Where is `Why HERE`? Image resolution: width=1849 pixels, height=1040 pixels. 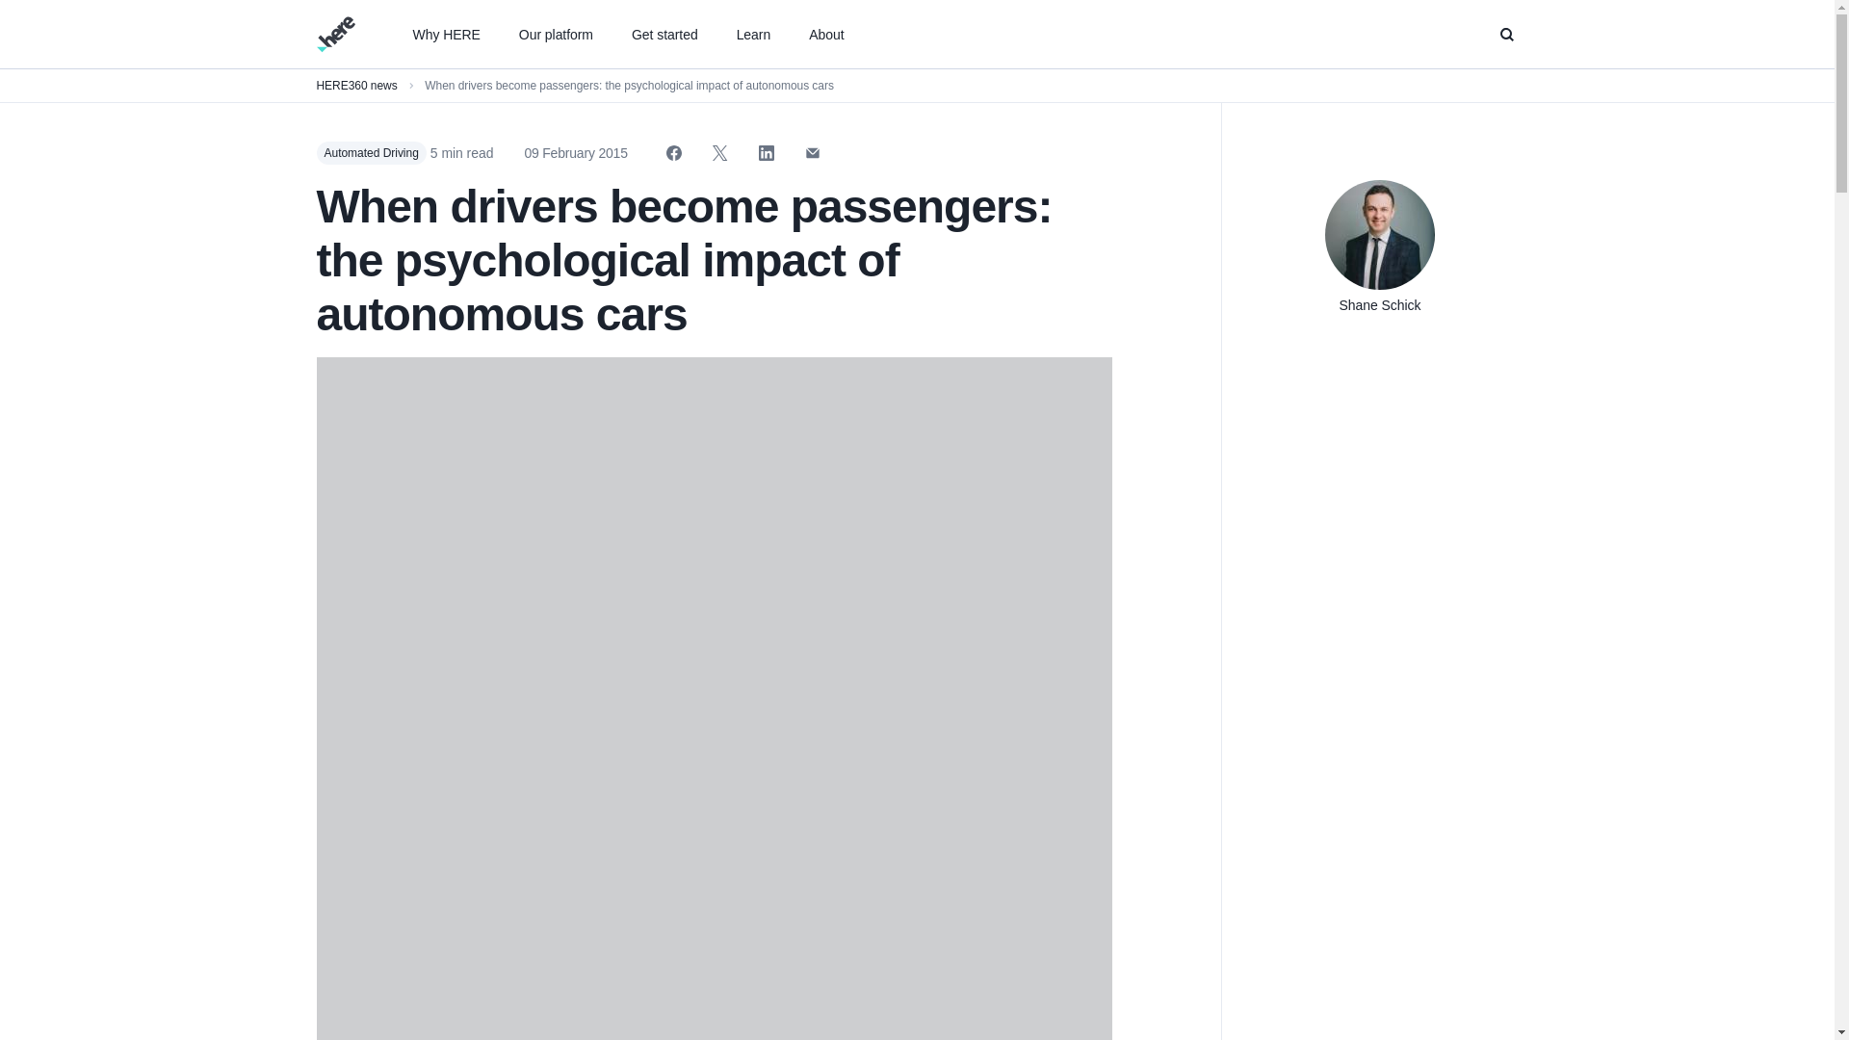 Why HERE is located at coordinates (445, 35).